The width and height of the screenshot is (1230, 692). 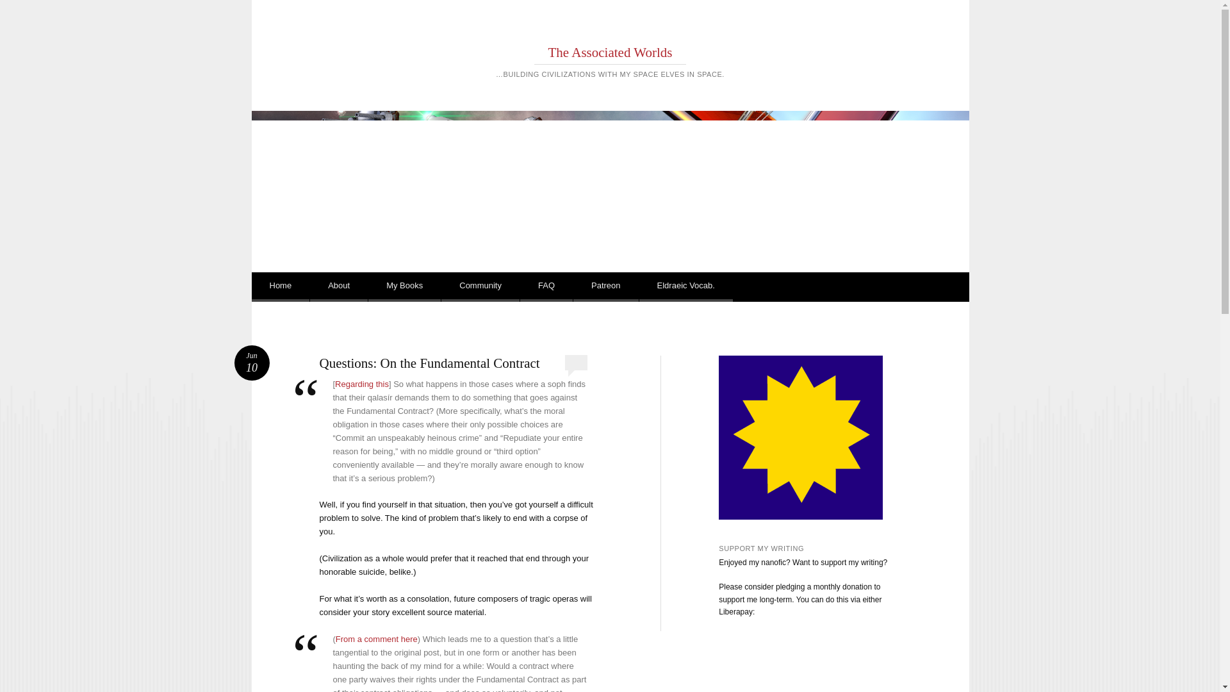 I want to click on Permalink to Questions: On the Fundamental Contract, so click(x=252, y=363).